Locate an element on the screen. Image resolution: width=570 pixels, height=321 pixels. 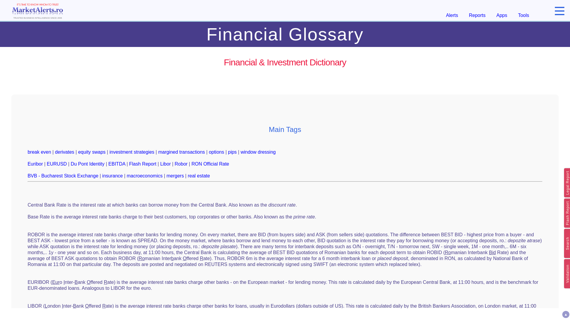
Tools is located at coordinates (523, 15).